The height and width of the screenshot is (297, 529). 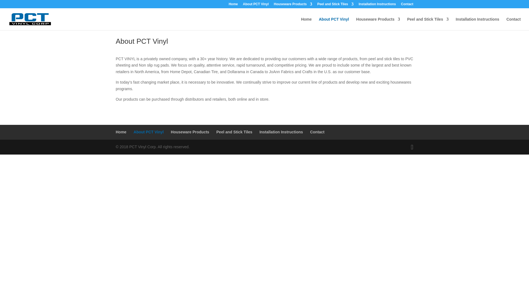 What do you see at coordinates (477, 24) in the screenshot?
I see `Installation Instructions` at bounding box center [477, 24].